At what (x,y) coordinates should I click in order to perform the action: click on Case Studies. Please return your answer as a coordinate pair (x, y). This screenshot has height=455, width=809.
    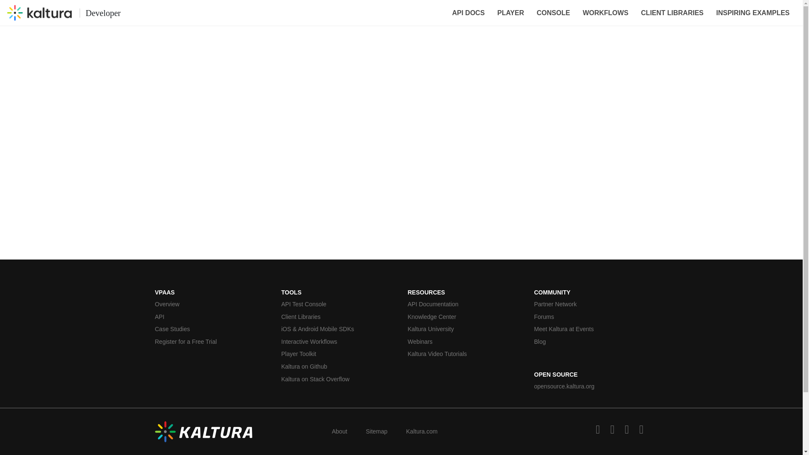
    Looking at the image, I should click on (212, 329).